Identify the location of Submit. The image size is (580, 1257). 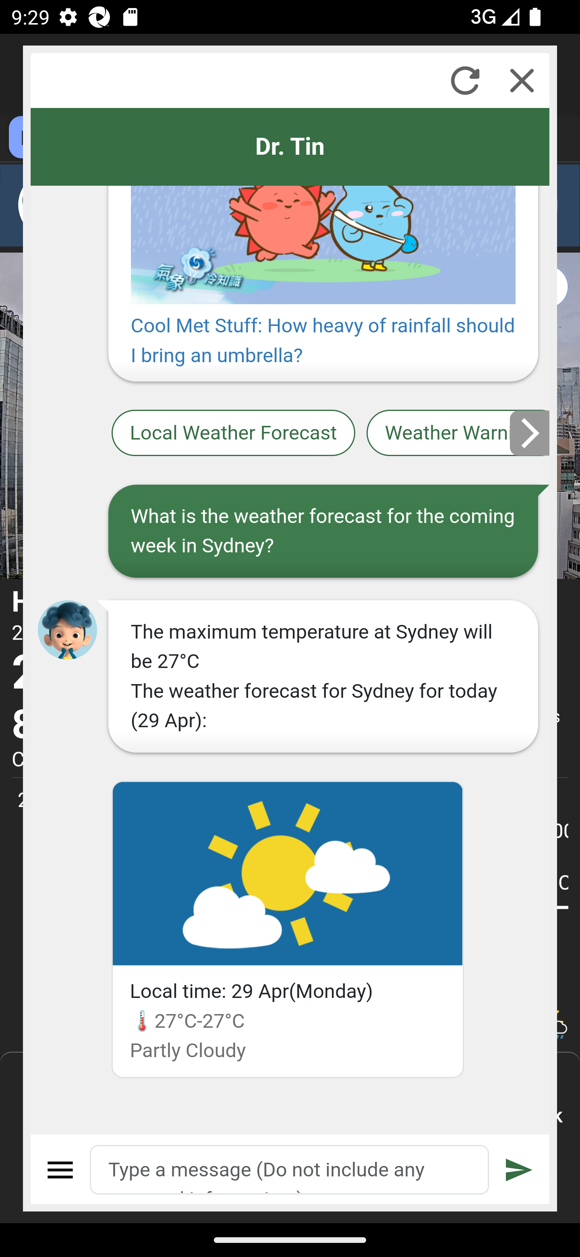
(519, 1170).